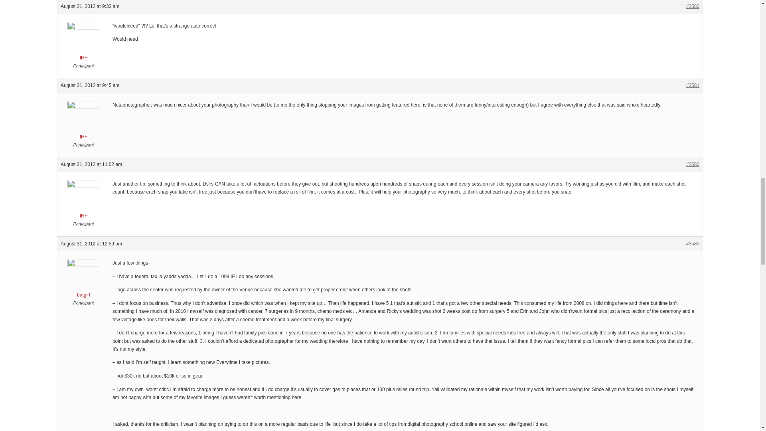  Describe the element at coordinates (83, 281) in the screenshot. I see `batgirl` at that location.